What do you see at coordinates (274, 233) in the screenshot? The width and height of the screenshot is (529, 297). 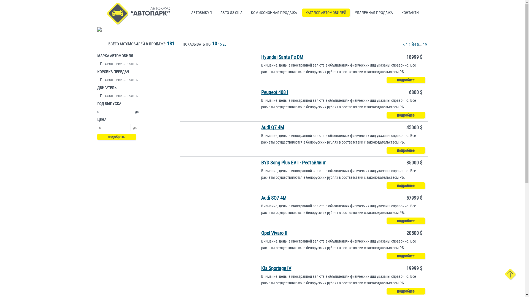 I see `Opel Vivaro II` at bounding box center [274, 233].